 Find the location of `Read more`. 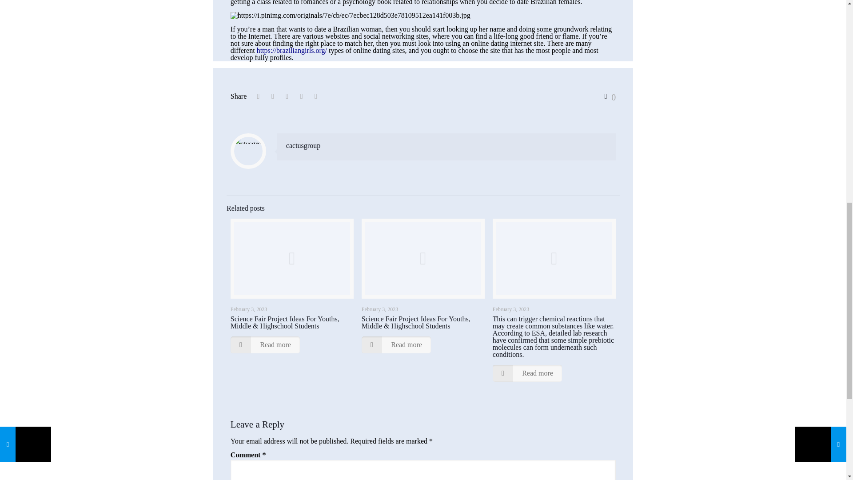

Read more is located at coordinates (396, 345).